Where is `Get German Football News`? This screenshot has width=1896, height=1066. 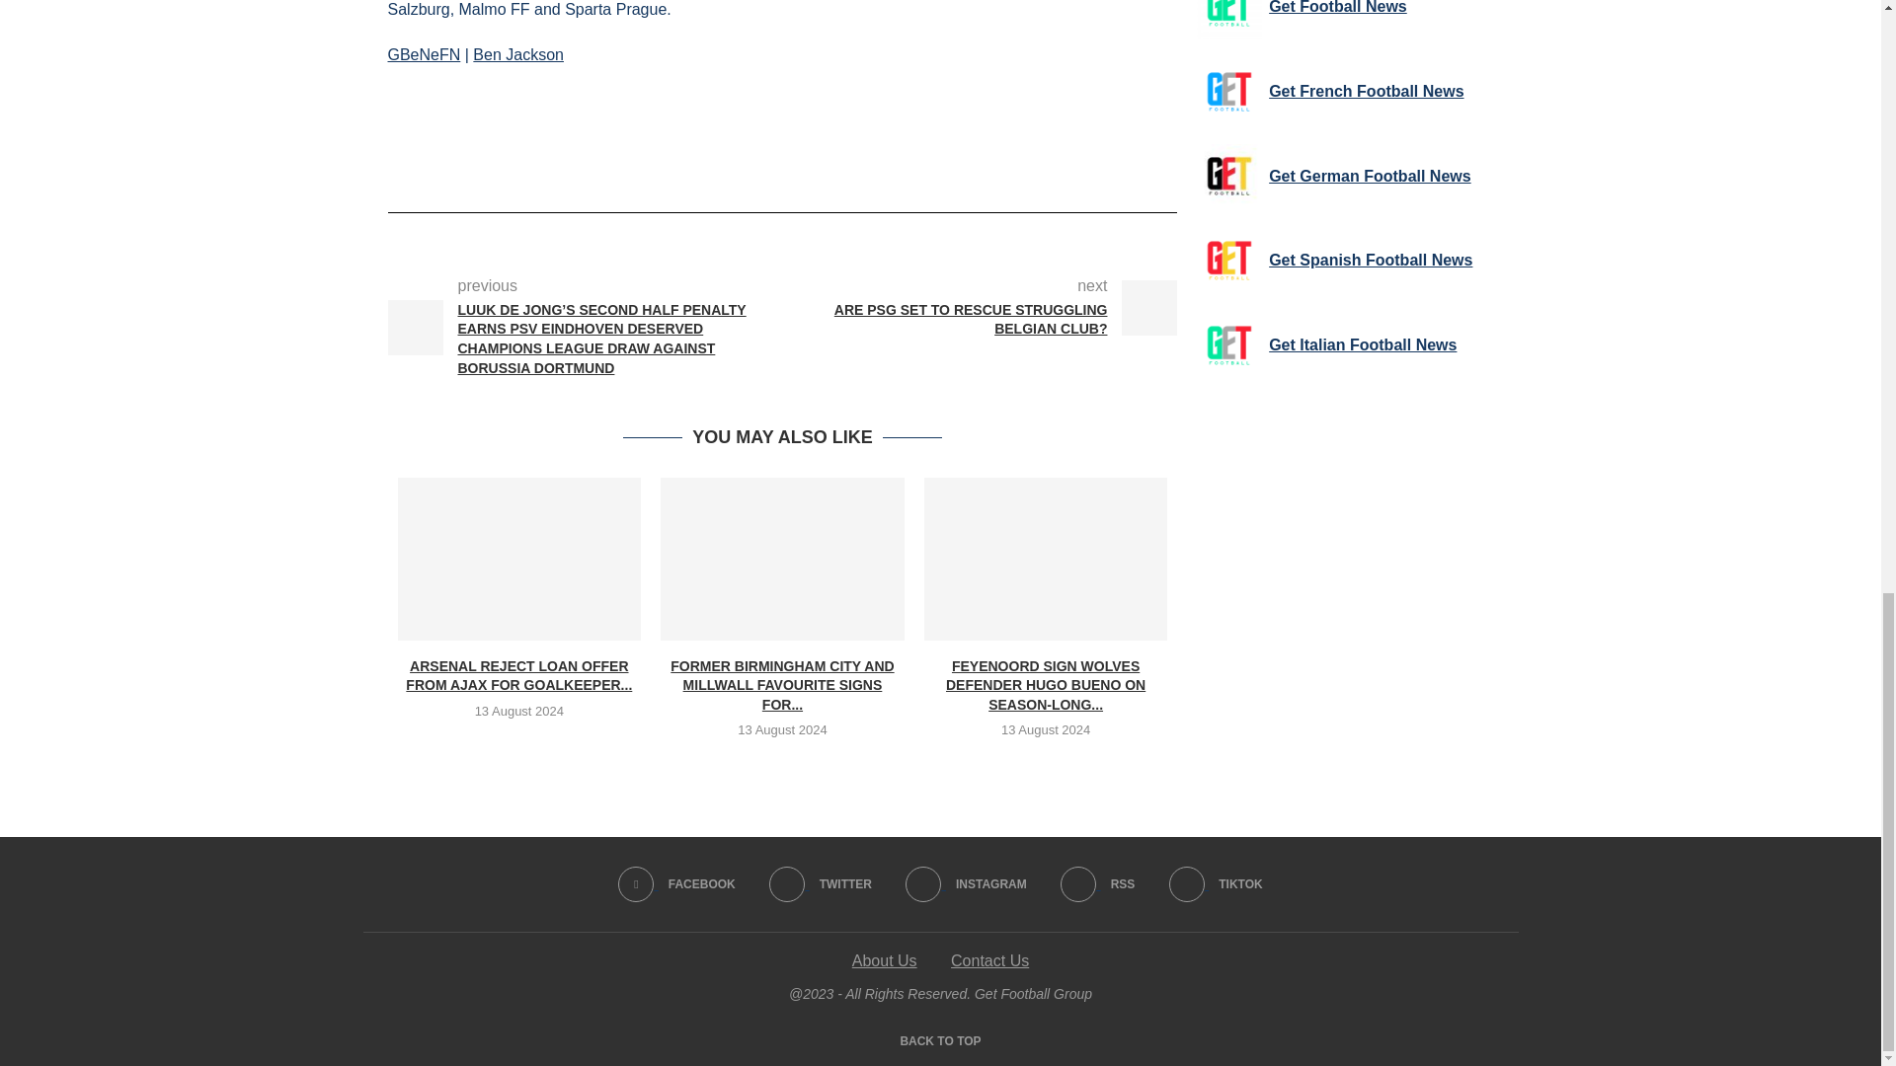 Get German Football News is located at coordinates (1228, 176).